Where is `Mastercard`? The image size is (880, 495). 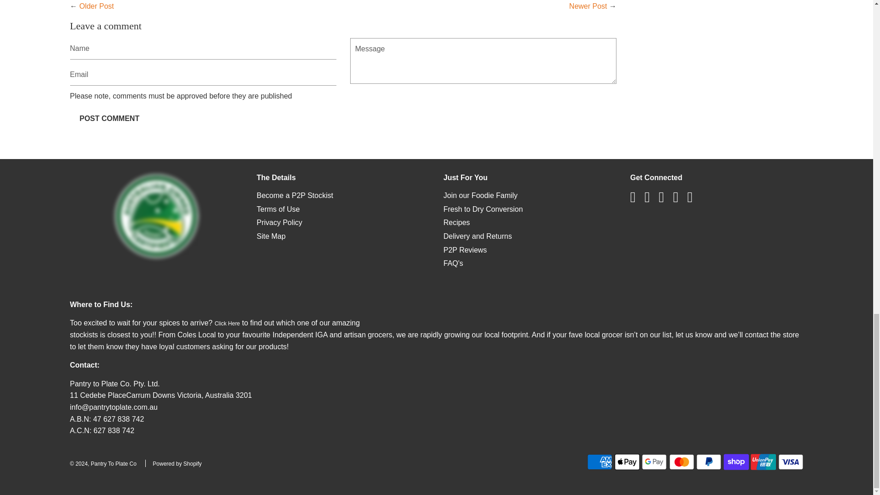 Mastercard is located at coordinates (681, 462).